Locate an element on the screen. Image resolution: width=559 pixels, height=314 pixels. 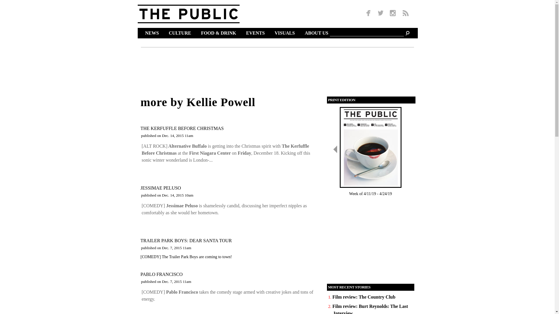
Follow us on Twitter is located at coordinates (381, 13).